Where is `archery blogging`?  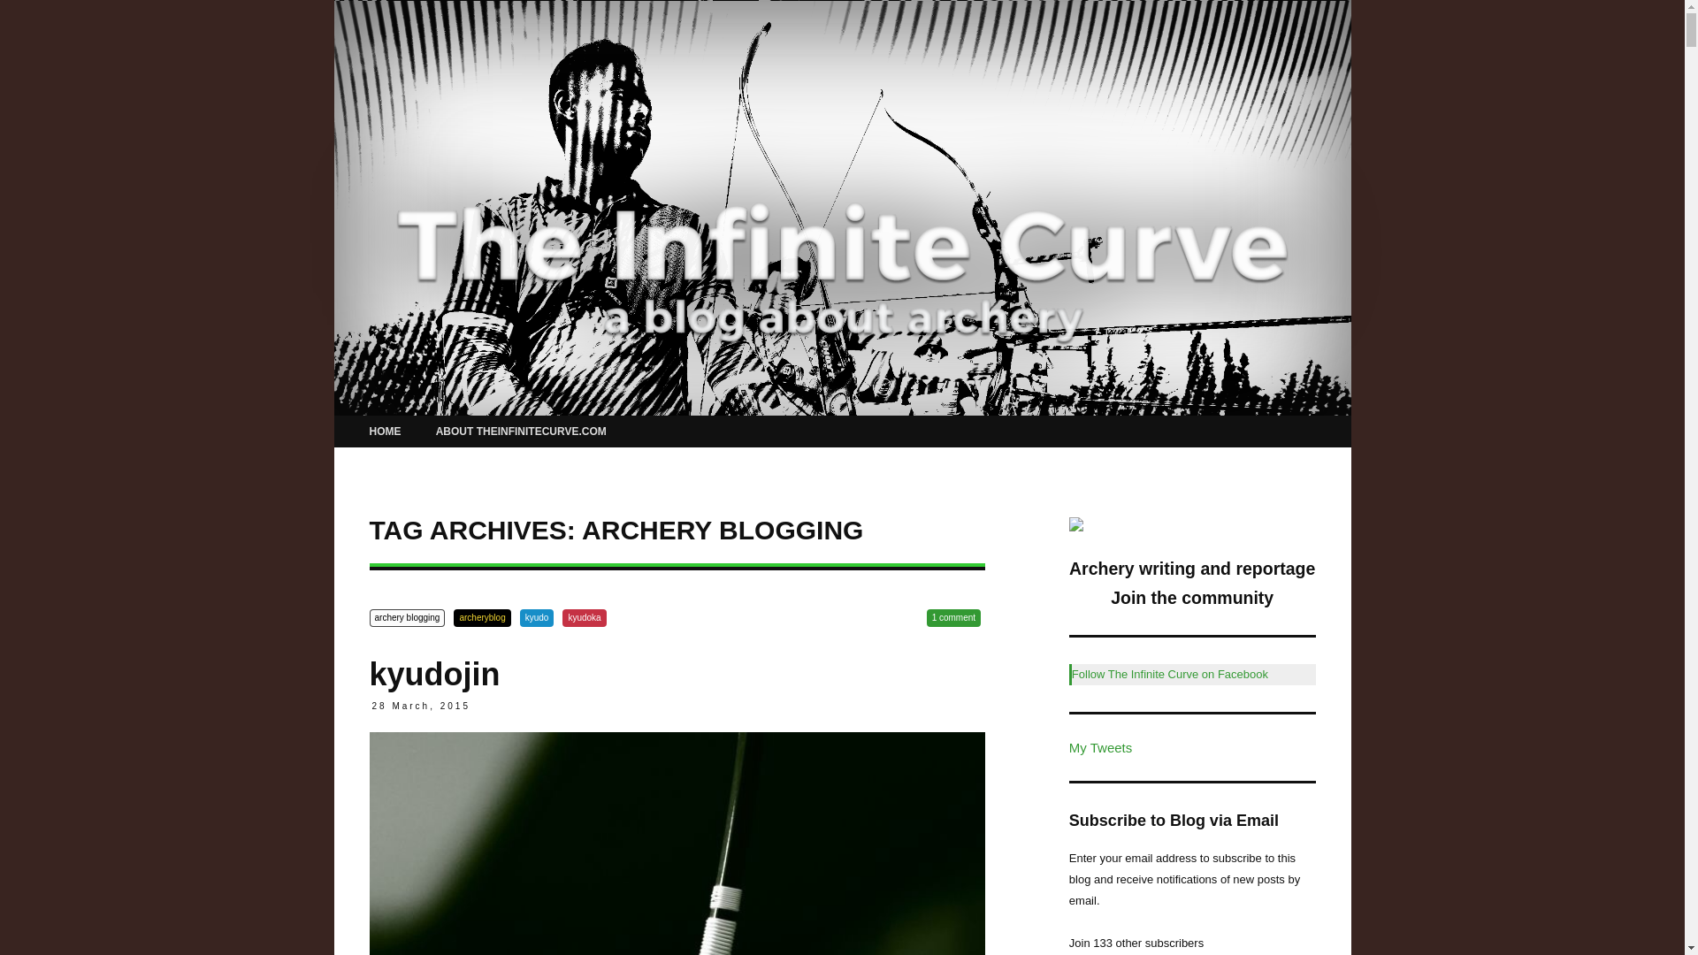 archery blogging is located at coordinates (407, 617).